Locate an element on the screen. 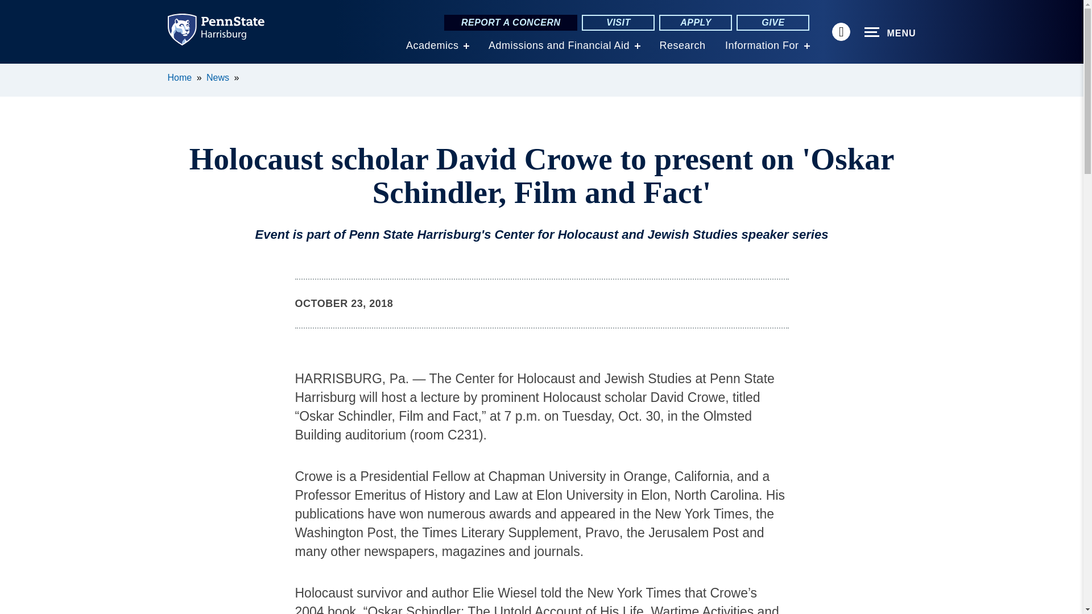 This screenshot has width=1092, height=614. GIVE is located at coordinates (772, 23).